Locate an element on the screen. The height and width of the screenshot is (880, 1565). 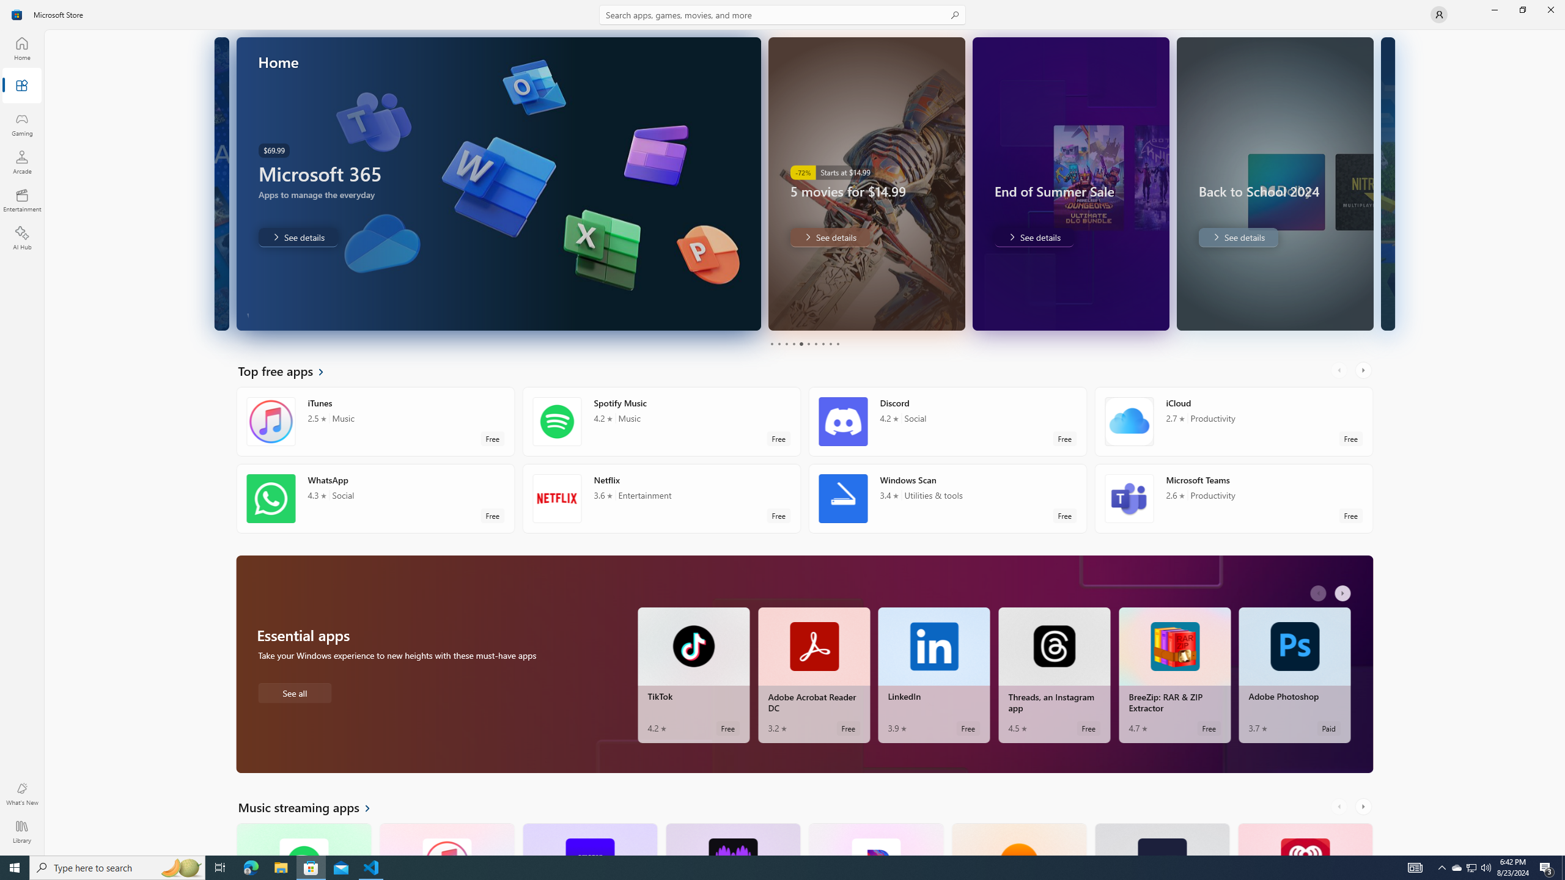
Pager is located at coordinates (805, 343).